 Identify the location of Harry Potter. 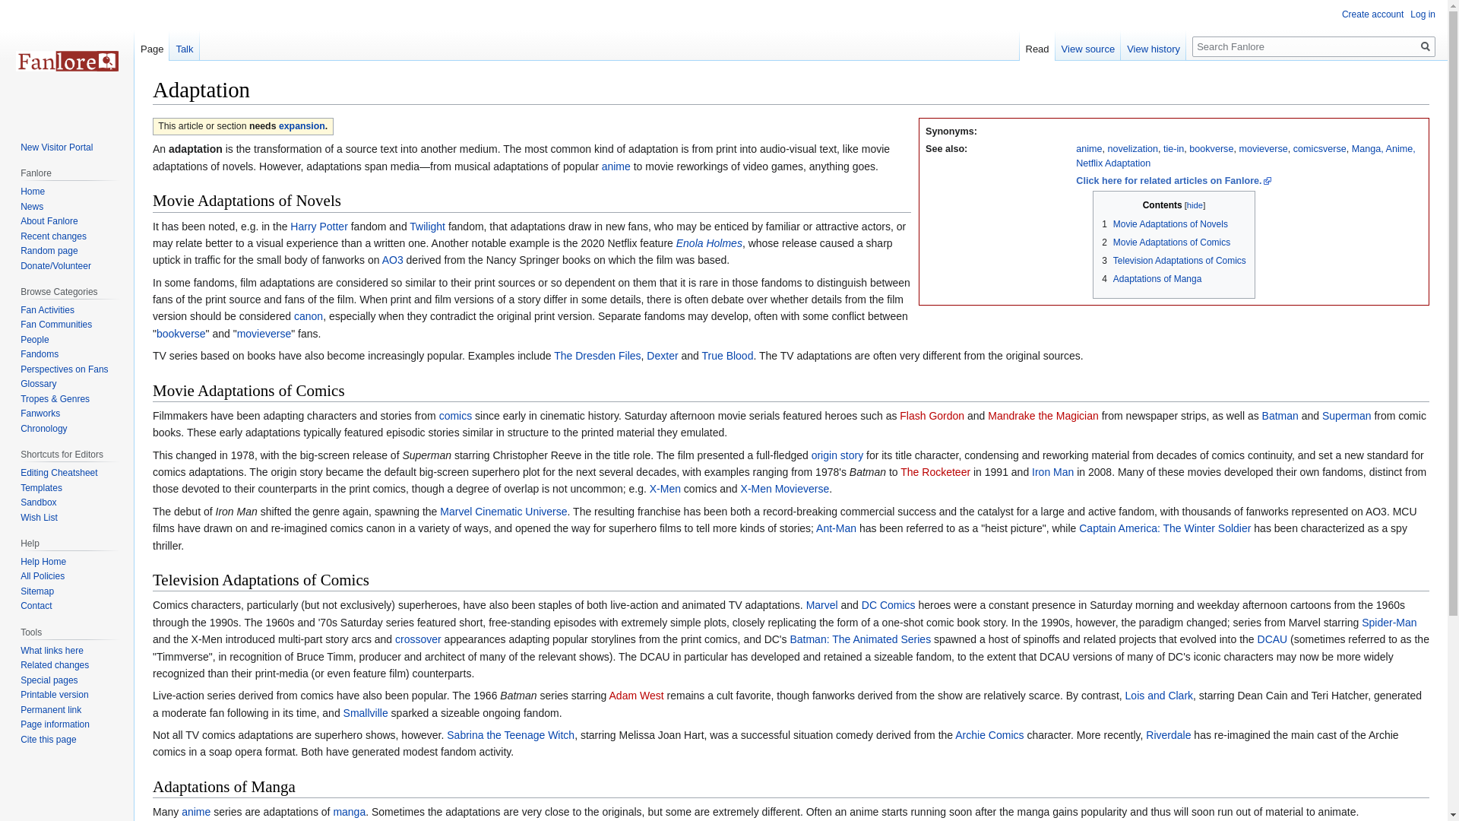
(318, 227).